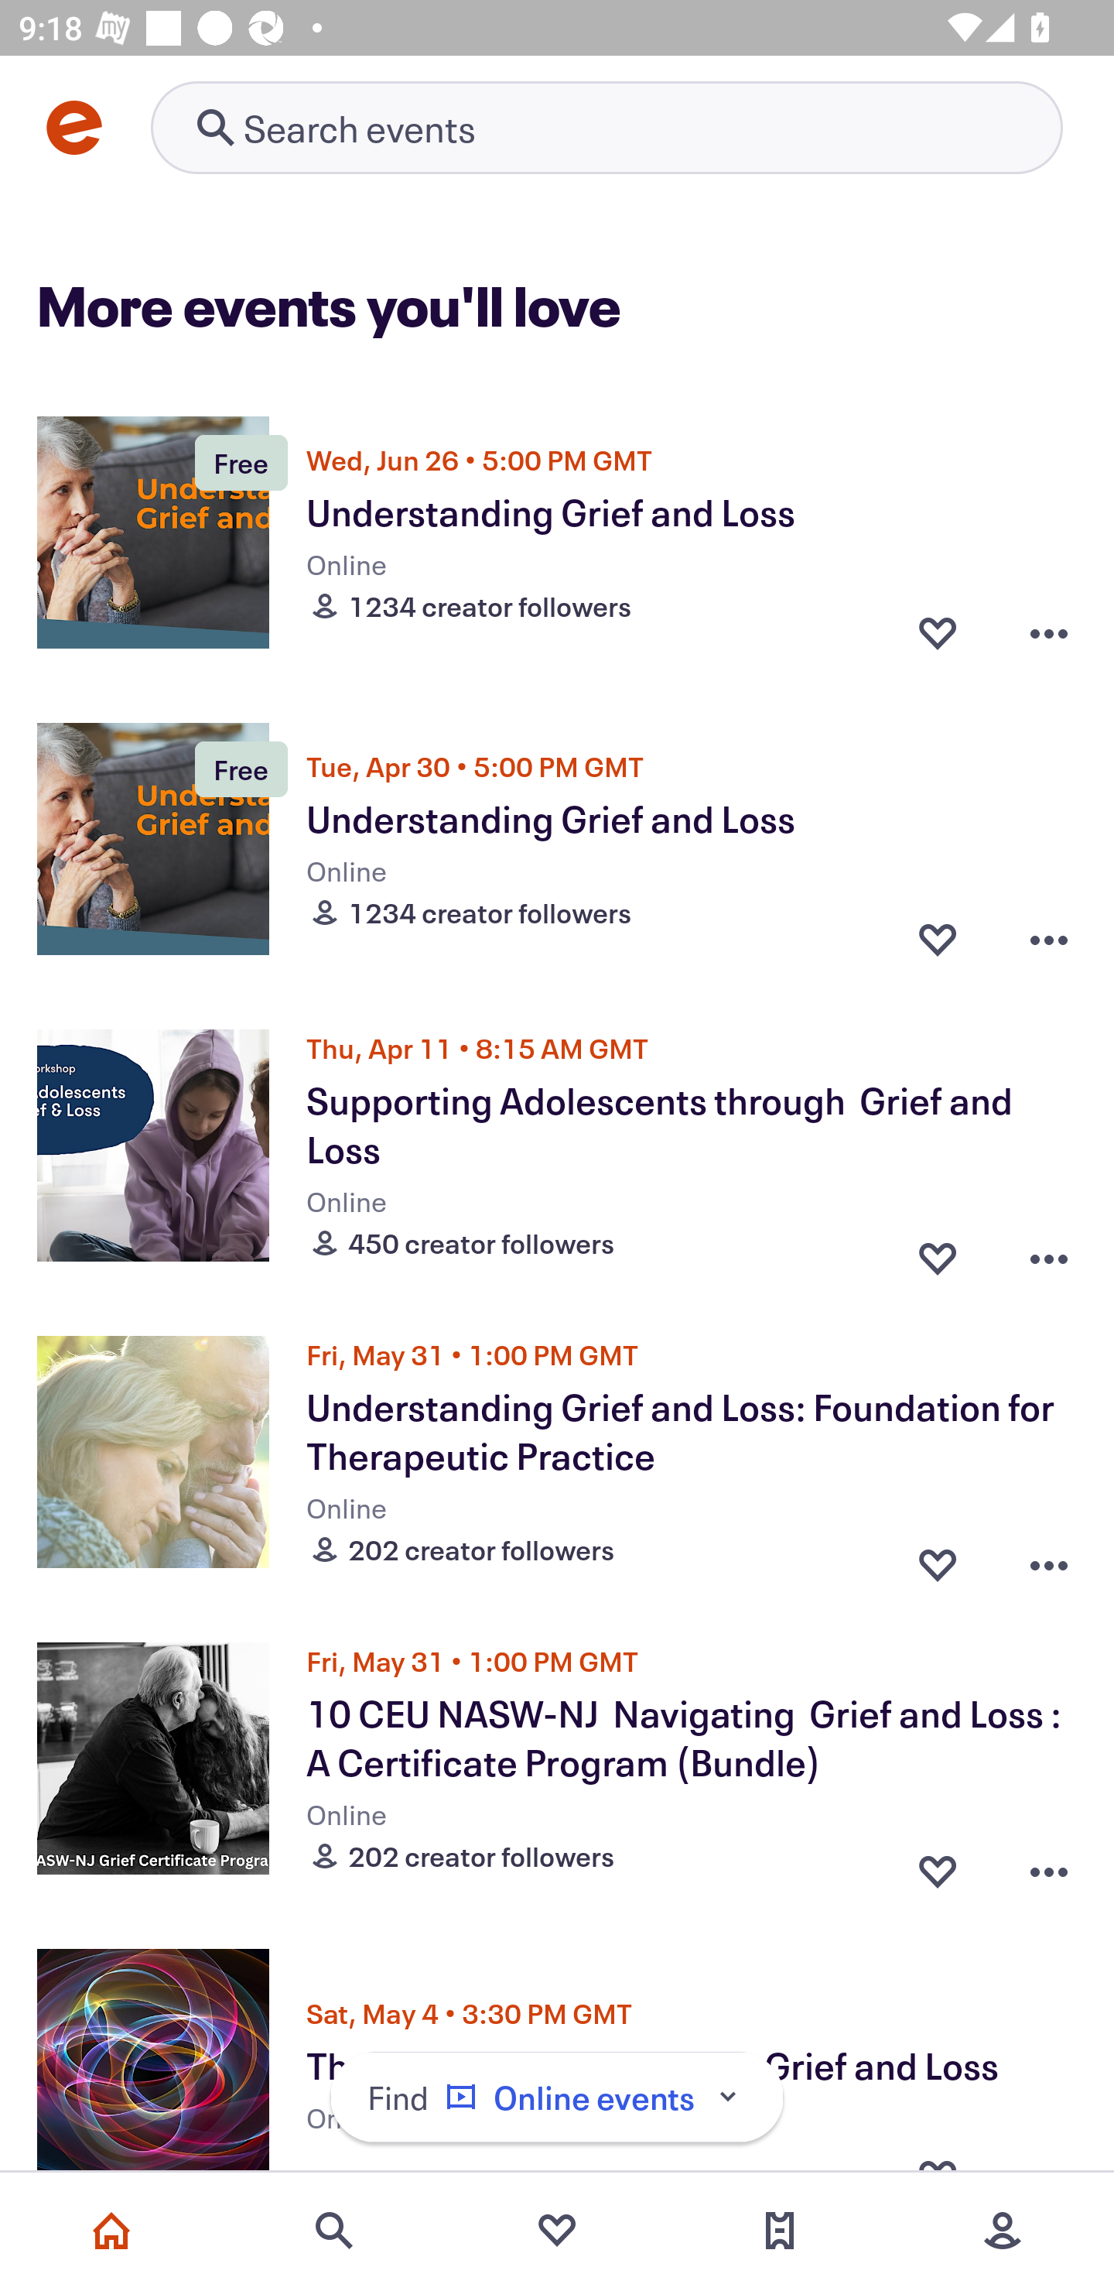  I want to click on Favorite button, so click(938, 1864).